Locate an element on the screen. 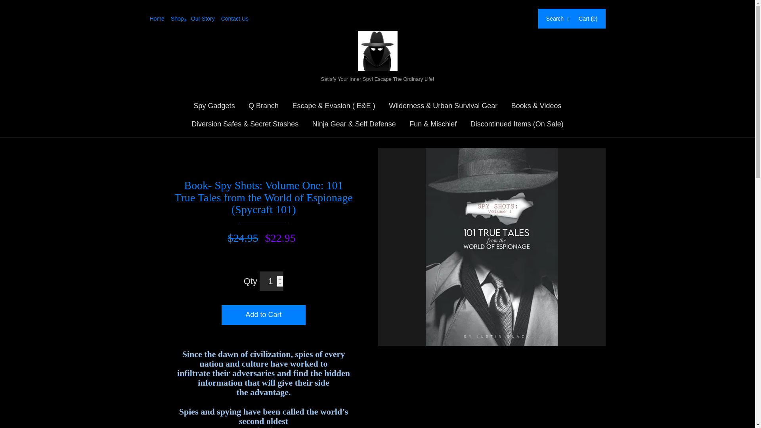 The height and width of the screenshot is (428, 761). Home is located at coordinates (160, 18).